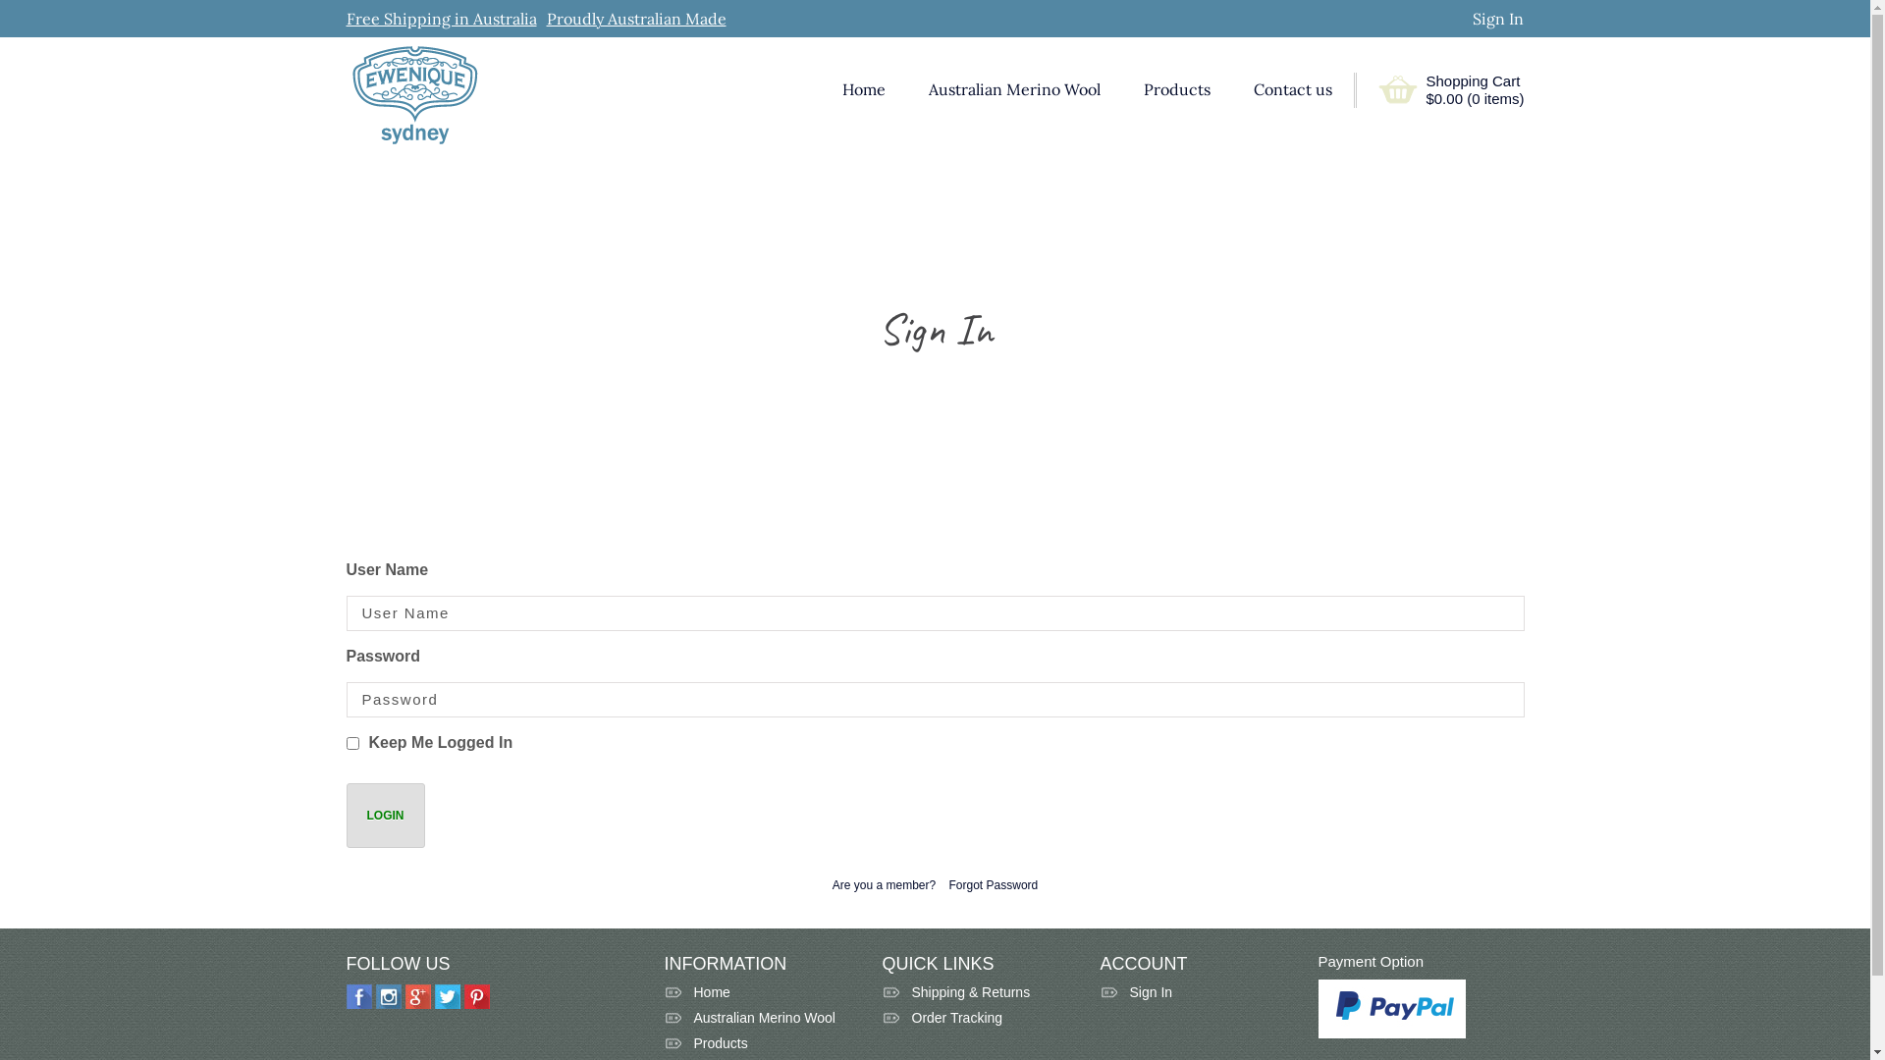  What do you see at coordinates (979, 997) in the screenshot?
I see `Shipping & Returns` at bounding box center [979, 997].